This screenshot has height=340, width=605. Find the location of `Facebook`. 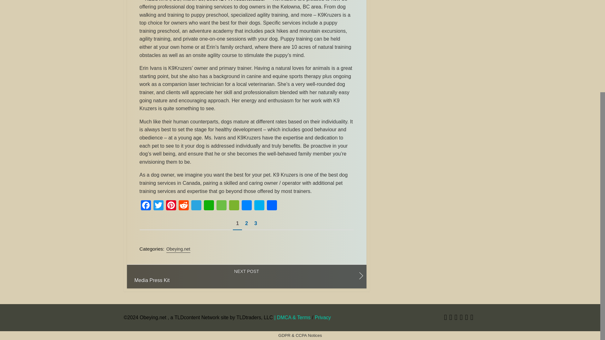

Facebook is located at coordinates (145, 206).